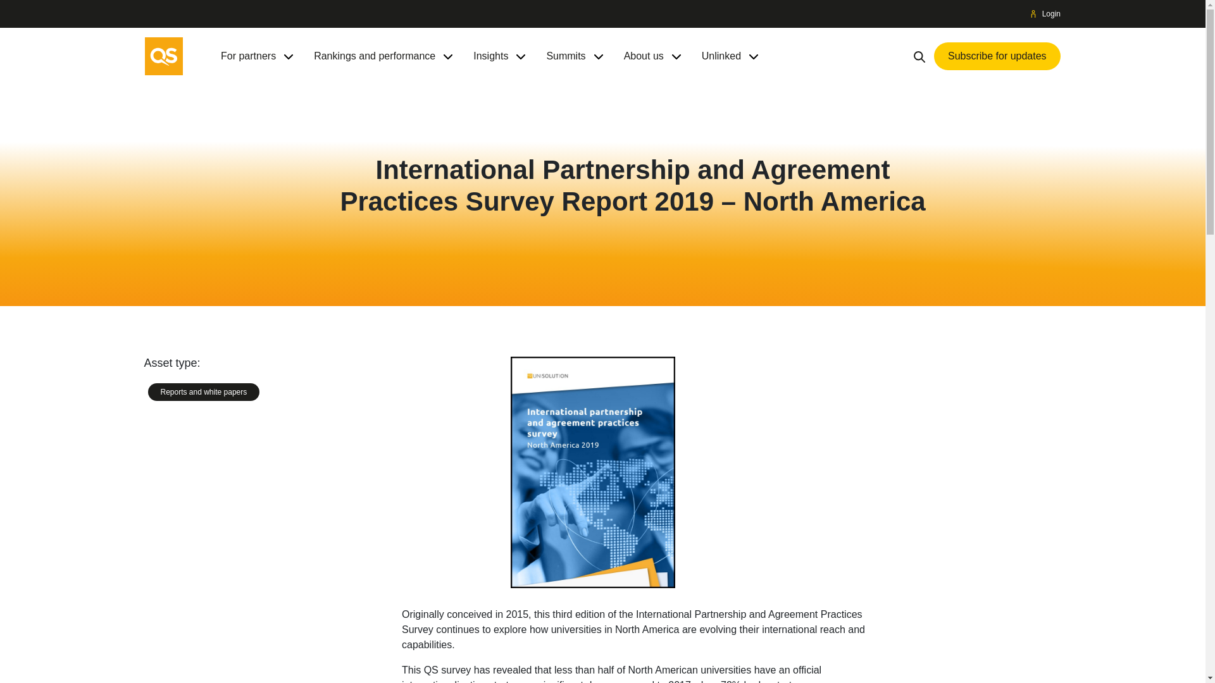 The image size is (1215, 683). I want to click on Rankings and performance, so click(374, 56).